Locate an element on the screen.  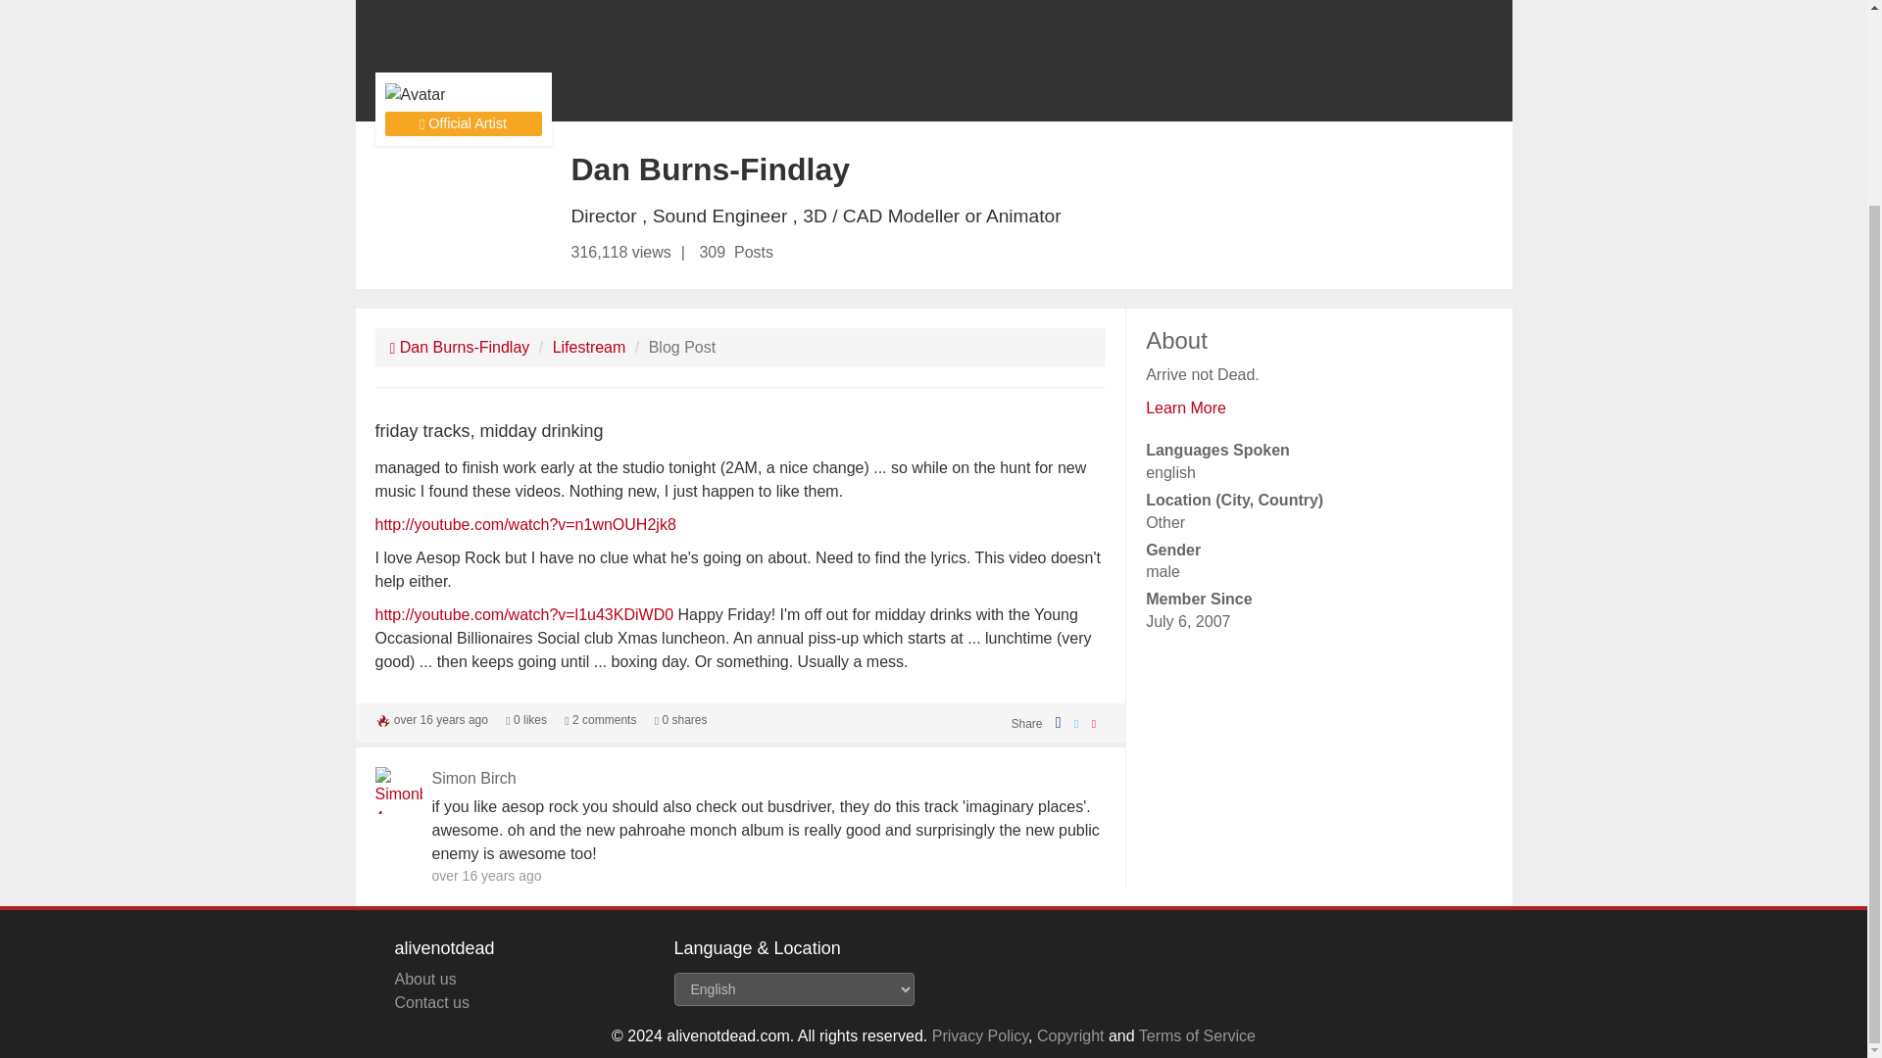
Copyright is located at coordinates (1069, 1034).